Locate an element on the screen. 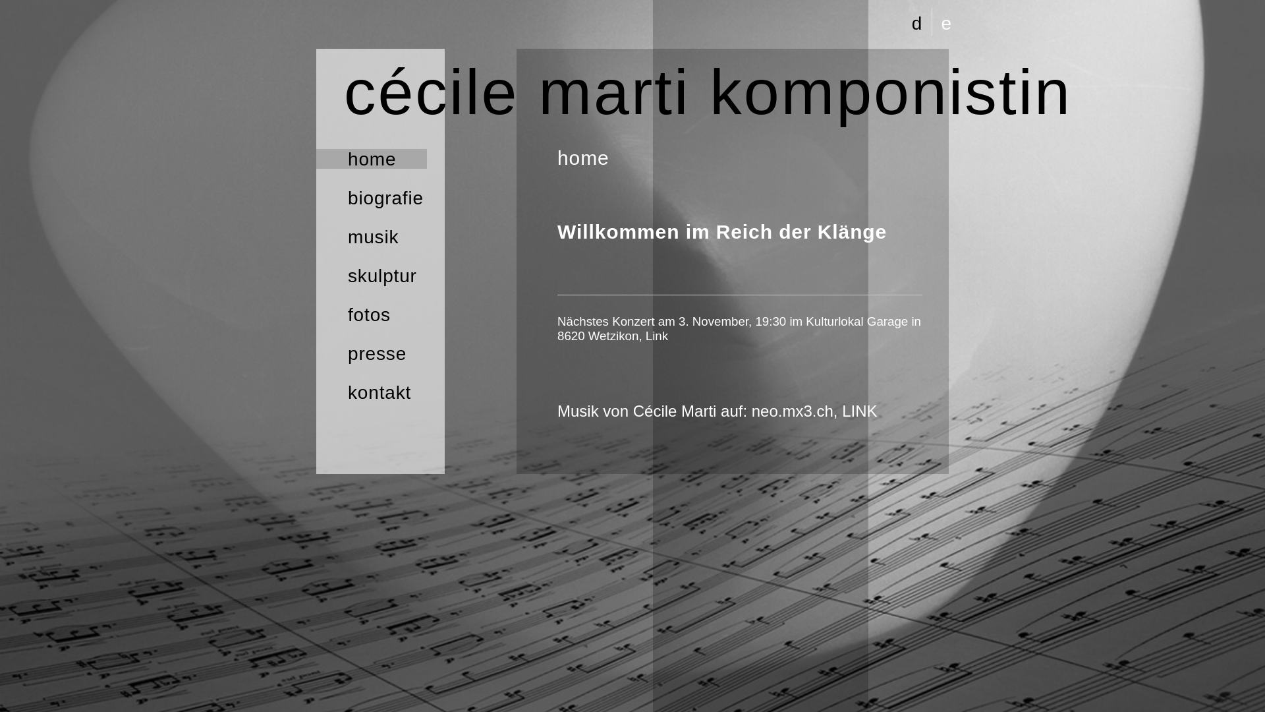 This screenshot has width=1265, height=712. Link is located at coordinates (656, 336).